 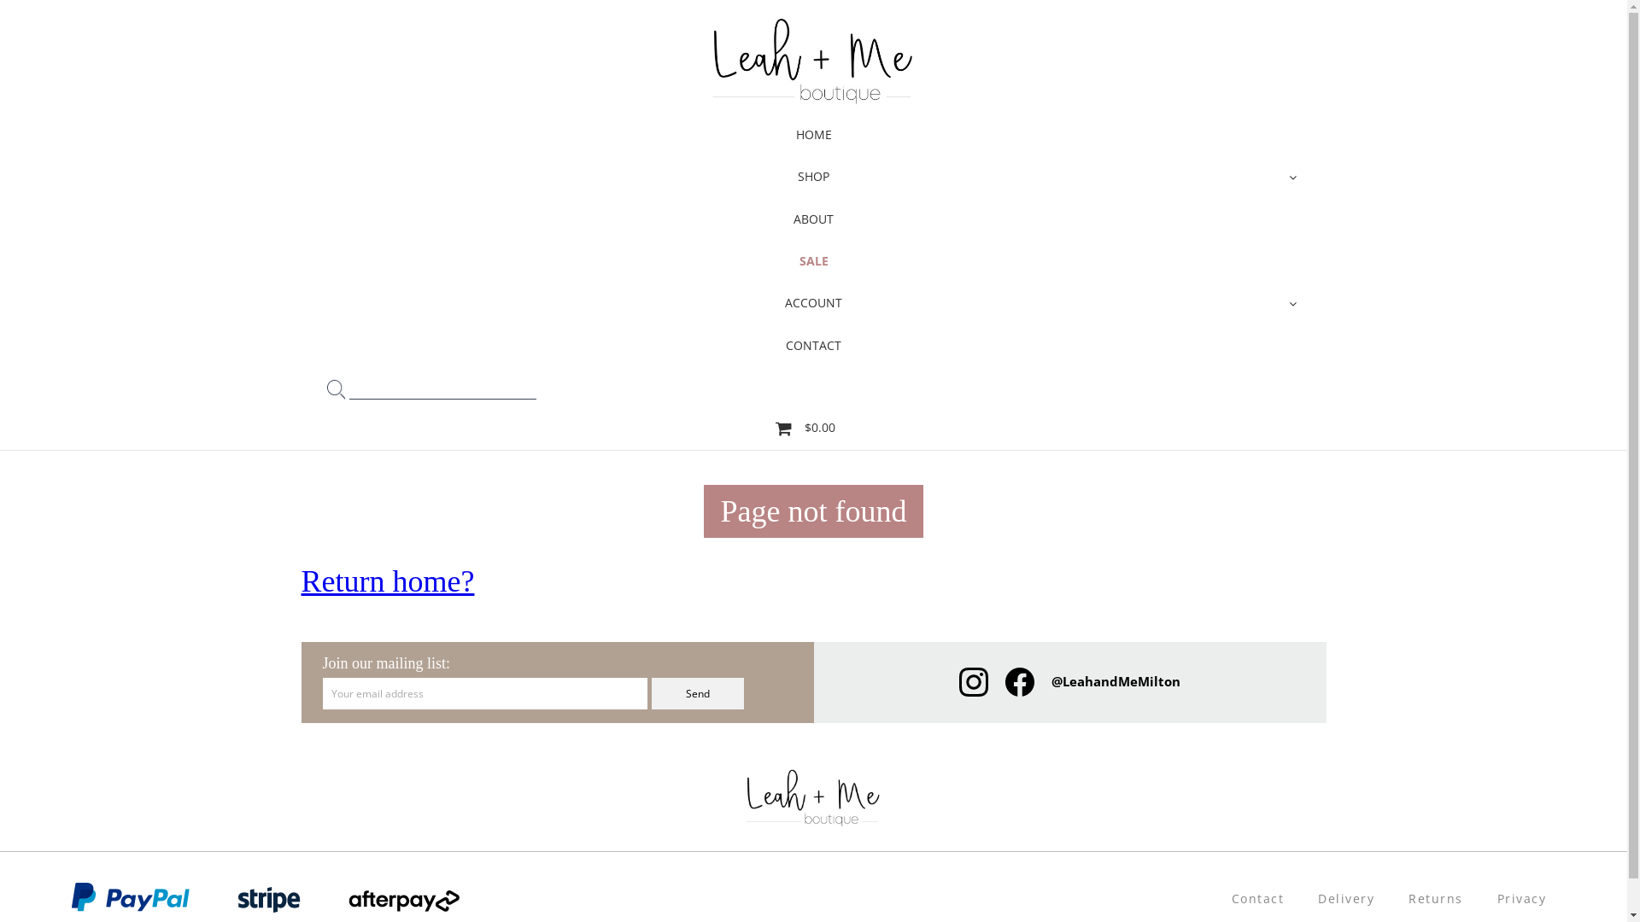 I want to click on Return home?, so click(x=388, y=581).